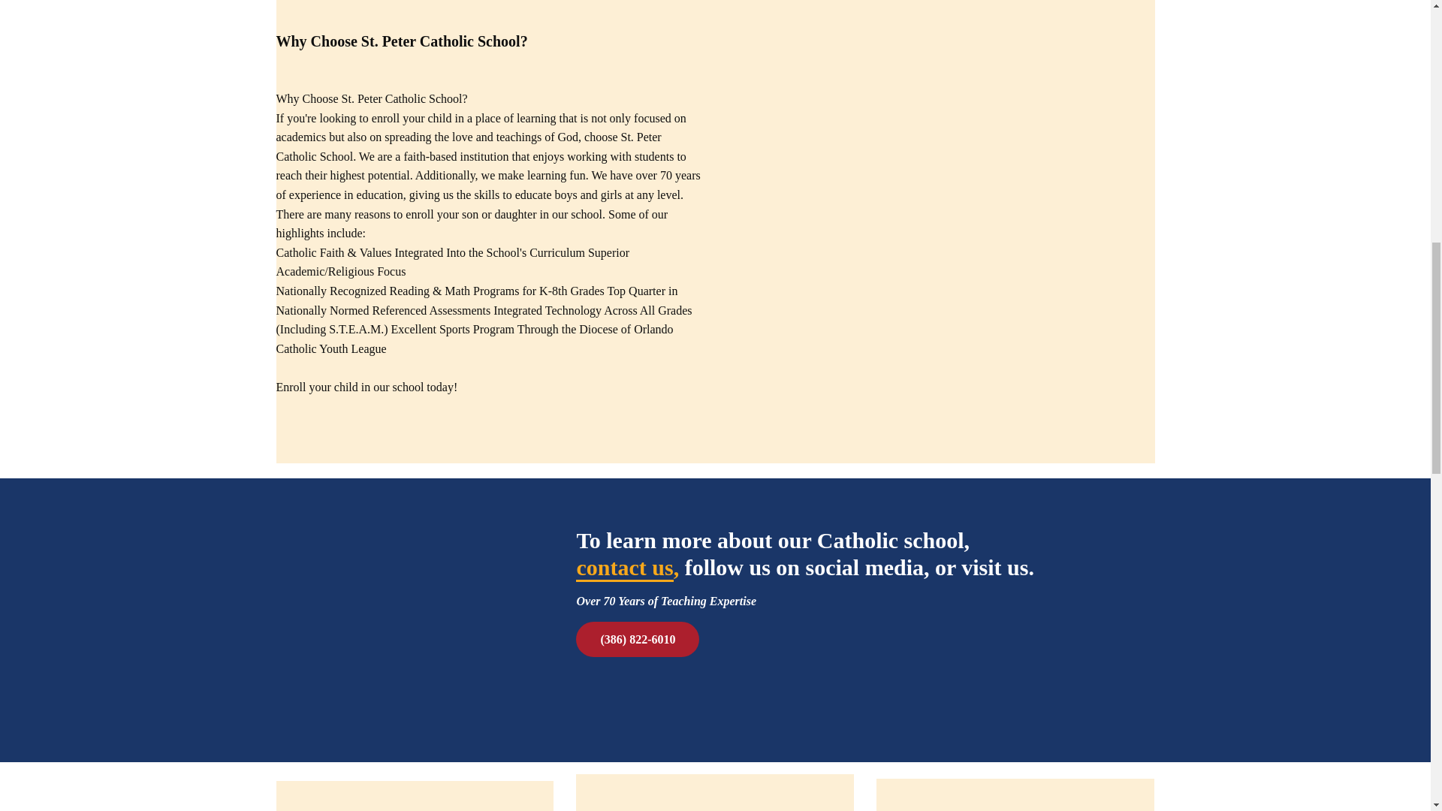 This screenshot has height=811, width=1442. I want to click on contact us, so click(624, 568).